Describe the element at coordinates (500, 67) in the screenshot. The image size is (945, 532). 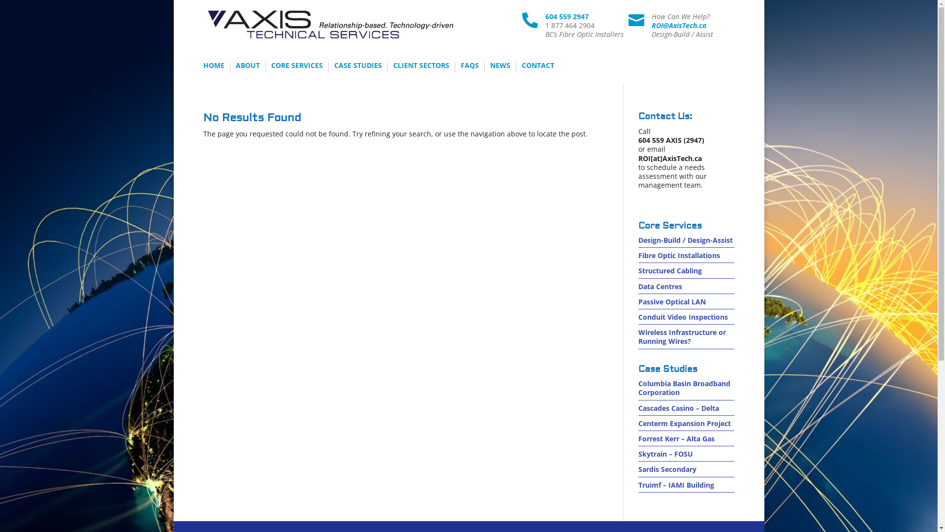
I see `NEWS` at that location.